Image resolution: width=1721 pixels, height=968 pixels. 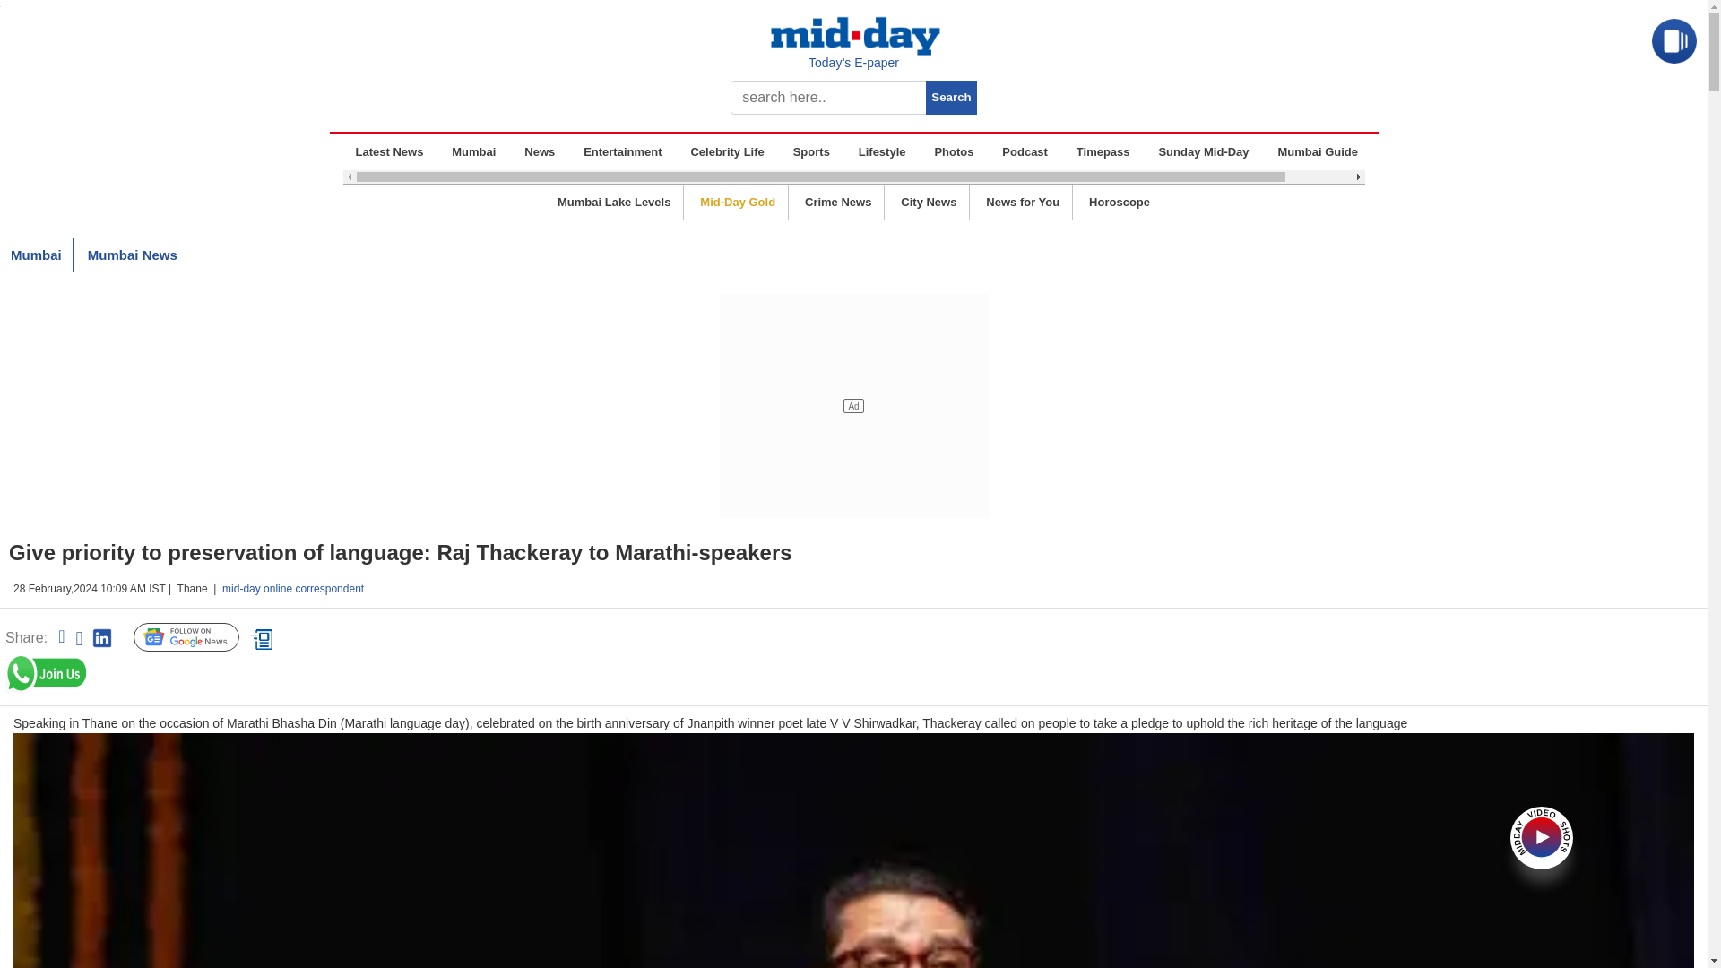 What do you see at coordinates (727, 152) in the screenshot?
I see `Celebrity Life` at bounding box center [727, 152].